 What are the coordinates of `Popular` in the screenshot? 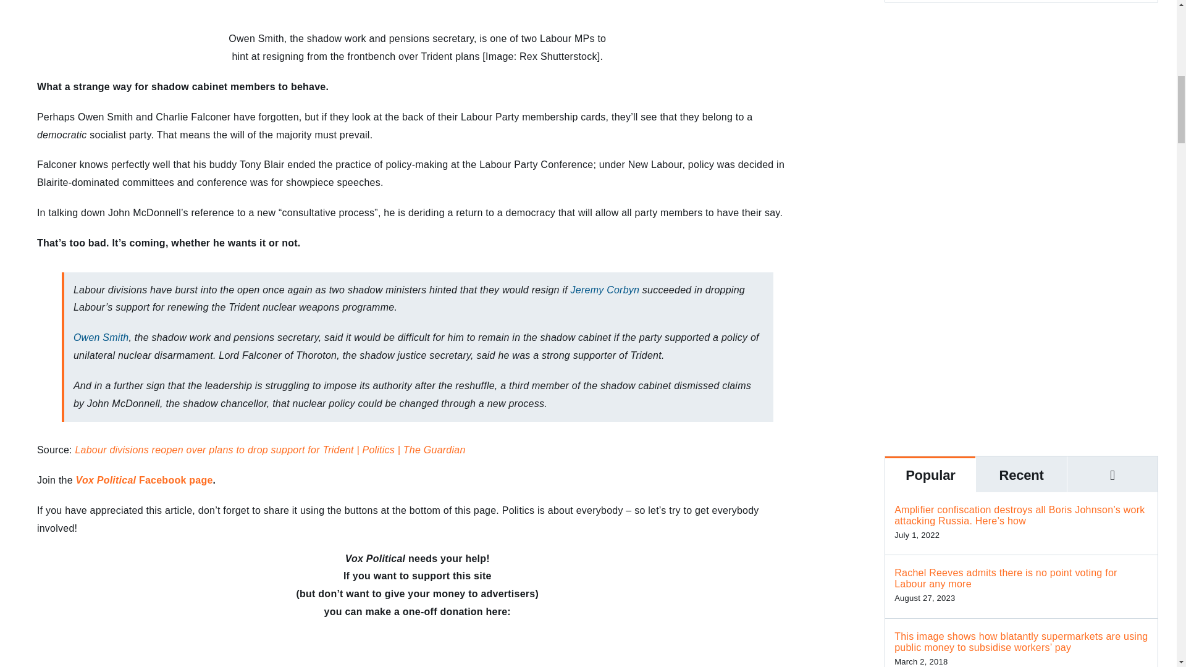 It's located at (930, 474).